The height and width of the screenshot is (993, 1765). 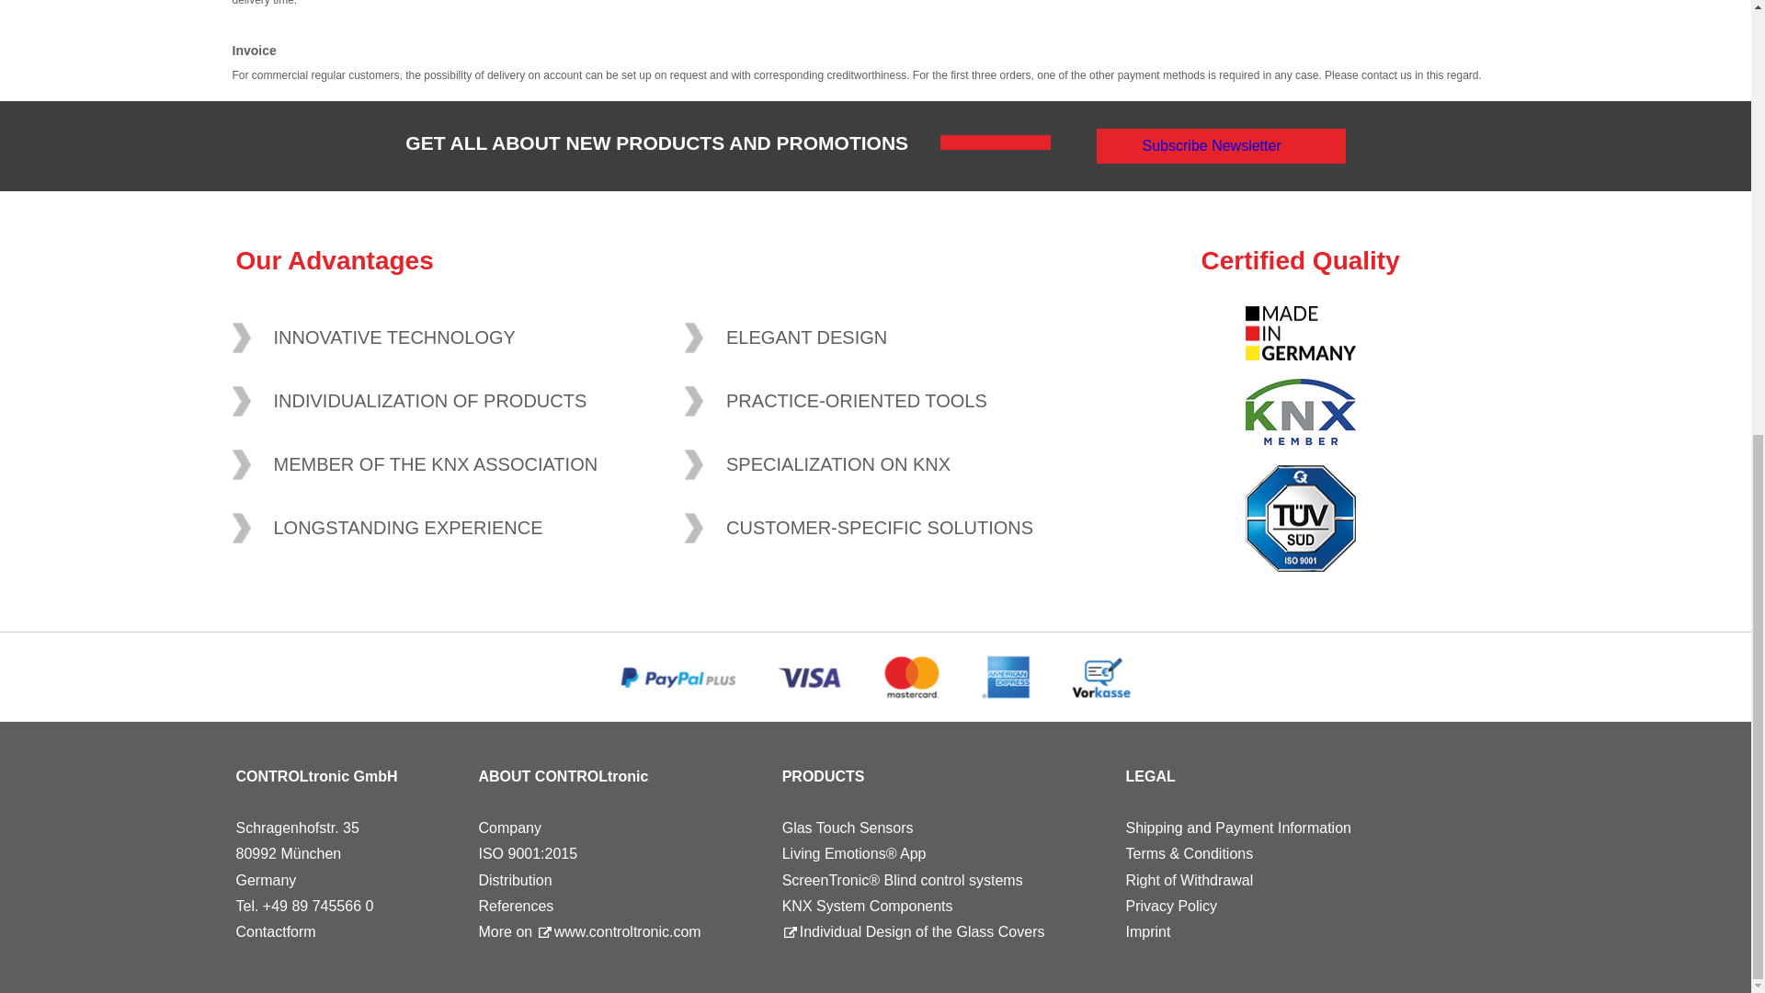 I want to click on American Express, so click(x=1006, y=677).